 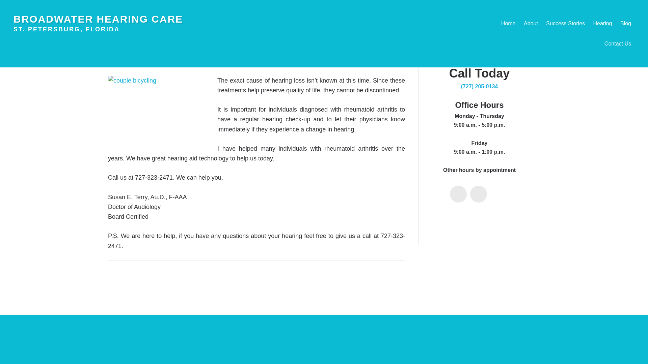 I want to click on Home, so click(x=508, y=24).